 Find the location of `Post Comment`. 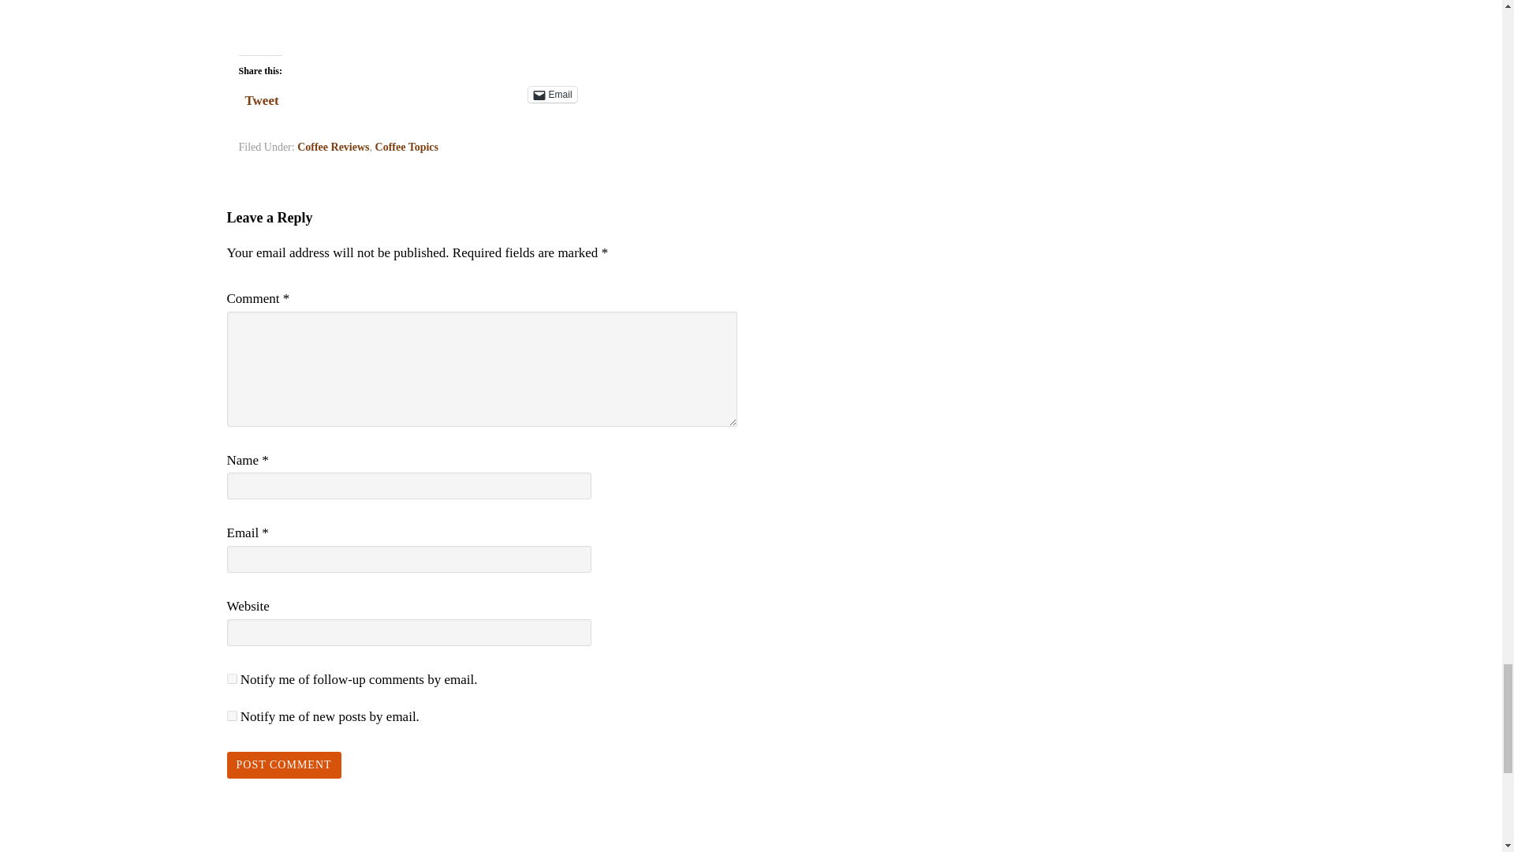

Post Comment is located at coordinates (284, 765).